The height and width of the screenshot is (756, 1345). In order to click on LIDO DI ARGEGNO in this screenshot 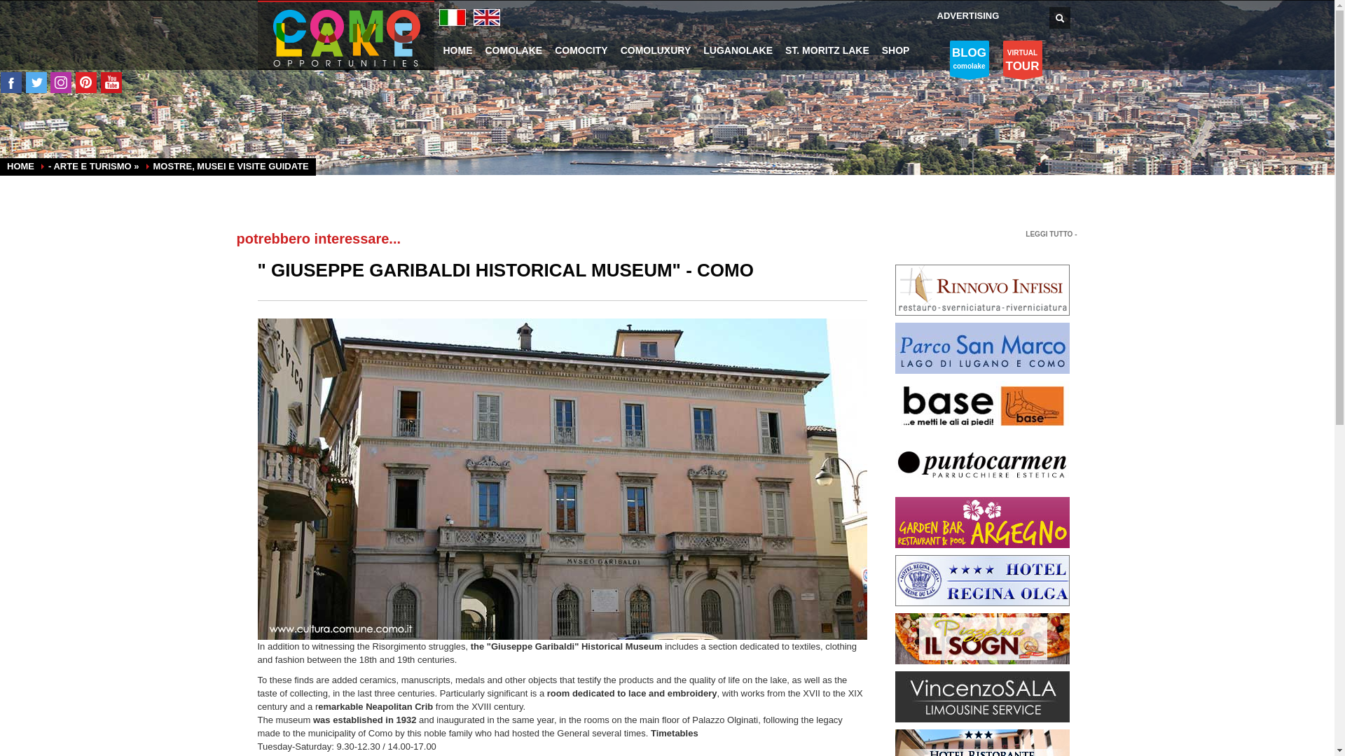, I will do `click(982, 406)`.